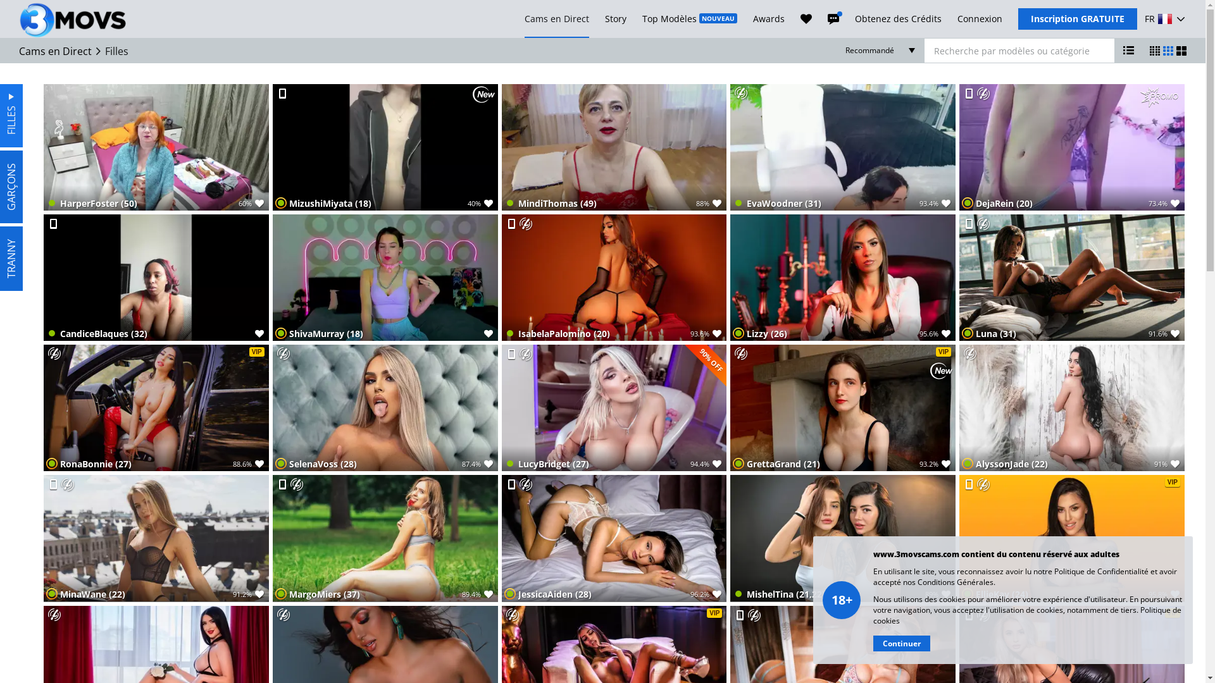  I want to click on Mobile En Direct, so click(969, 224).